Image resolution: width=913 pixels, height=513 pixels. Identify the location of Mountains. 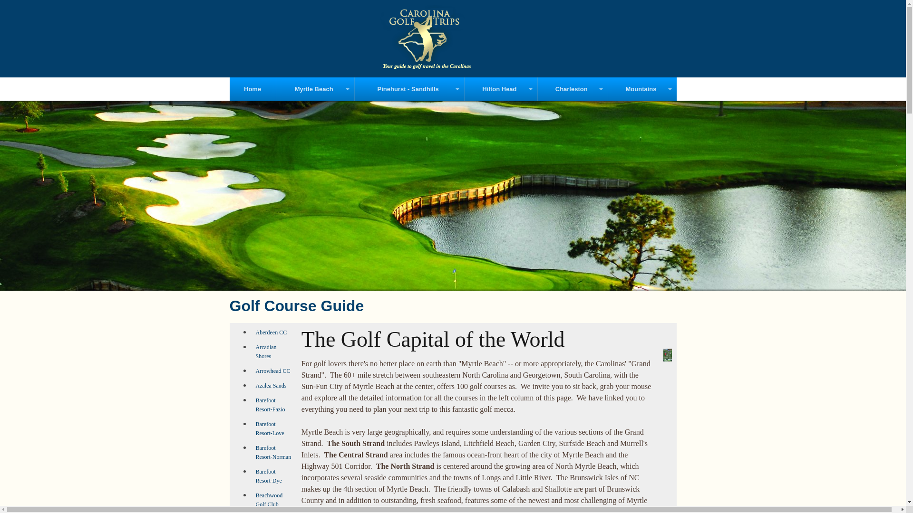
(642, 89).